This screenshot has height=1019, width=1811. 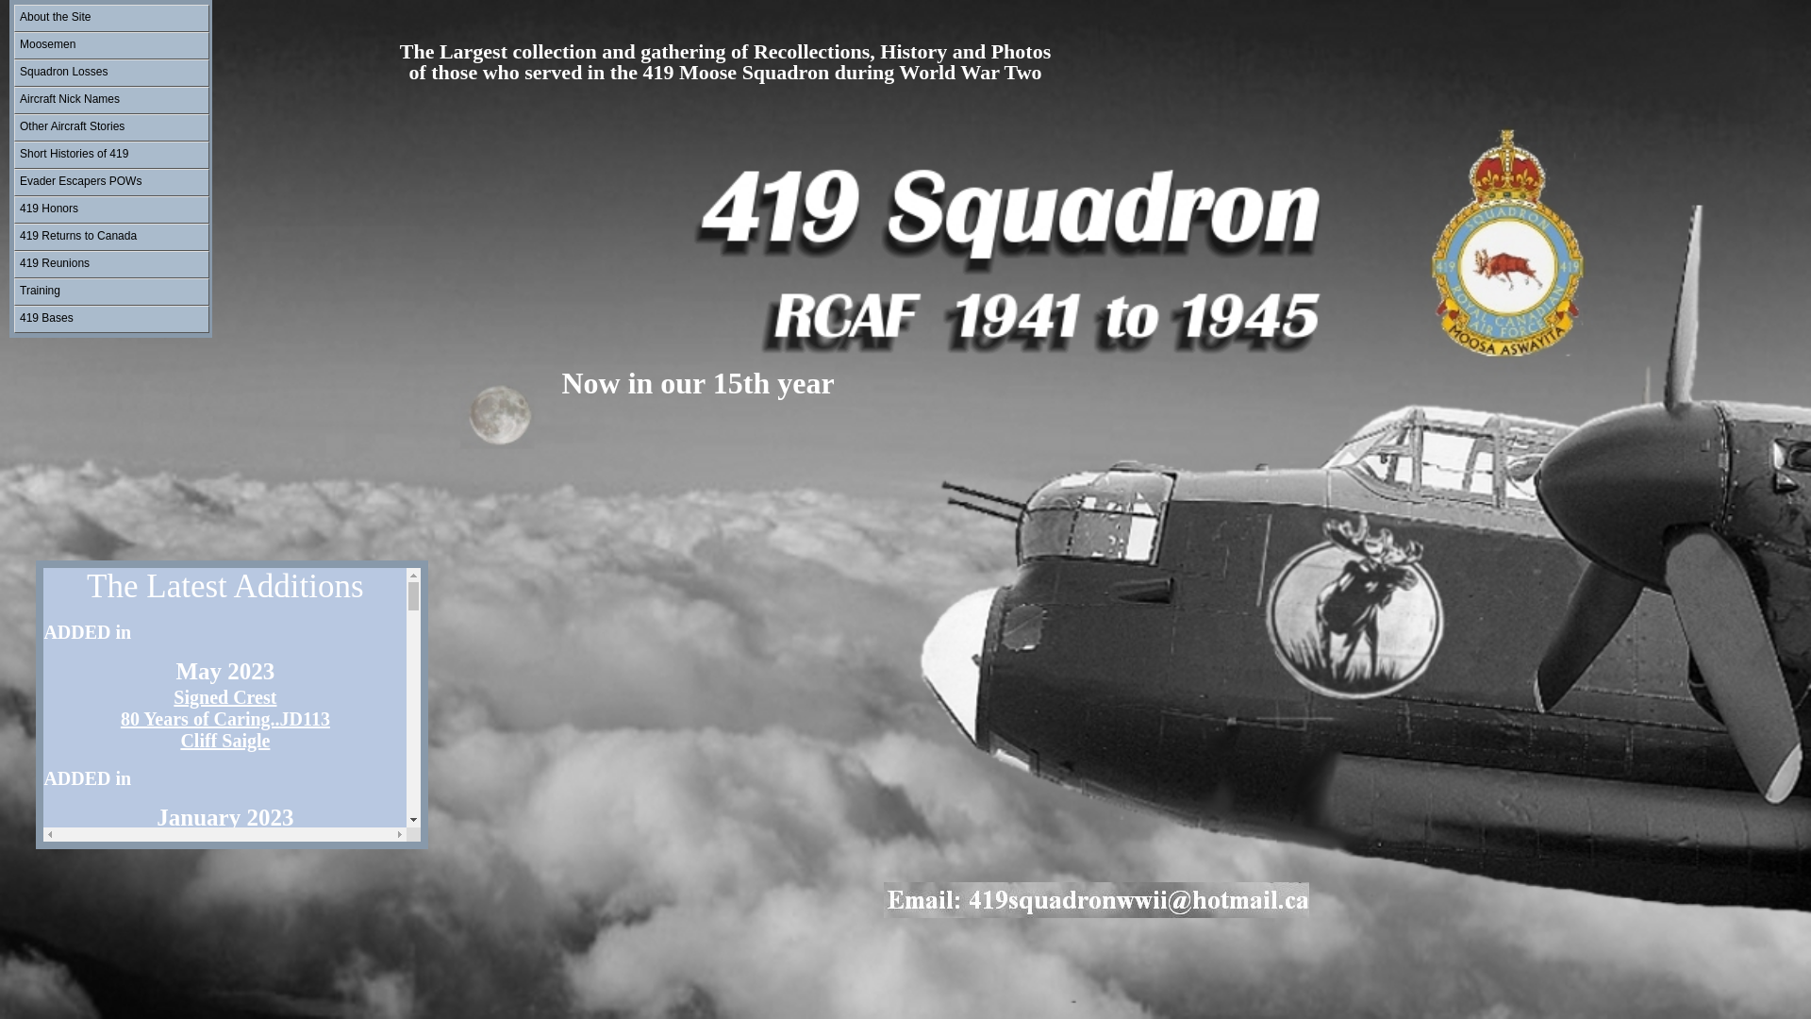 What do you see at coordinates (111, 128) in the screenshot?
I see `Other Aircraft Stories` at bounding box center [111, 128].